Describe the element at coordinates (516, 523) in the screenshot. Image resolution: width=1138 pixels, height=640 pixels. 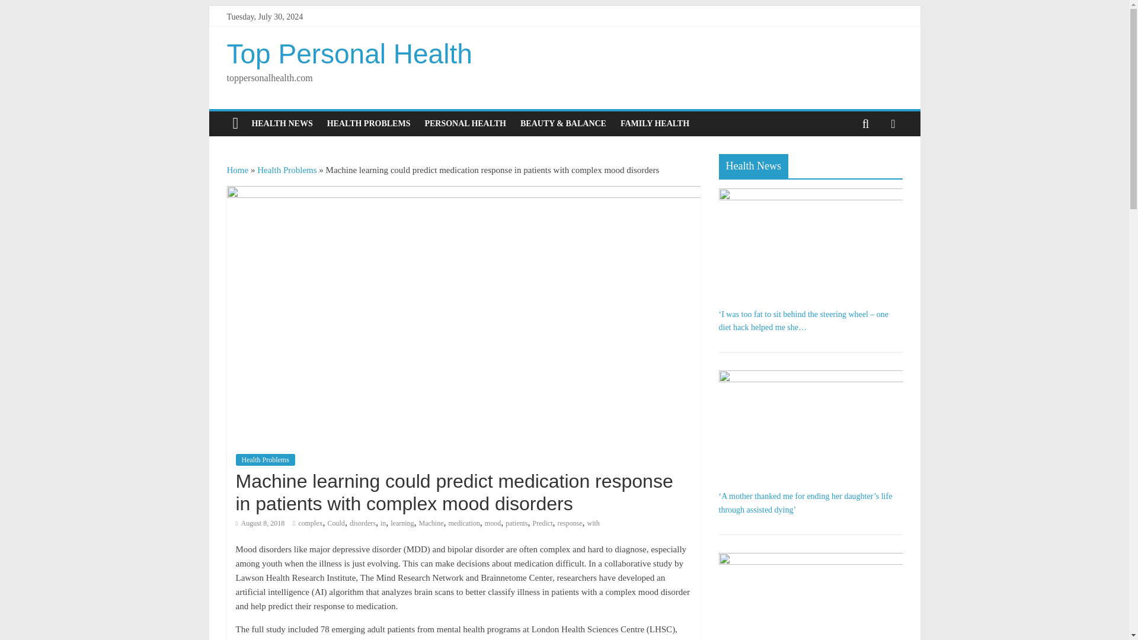
I see `patients` at that location.